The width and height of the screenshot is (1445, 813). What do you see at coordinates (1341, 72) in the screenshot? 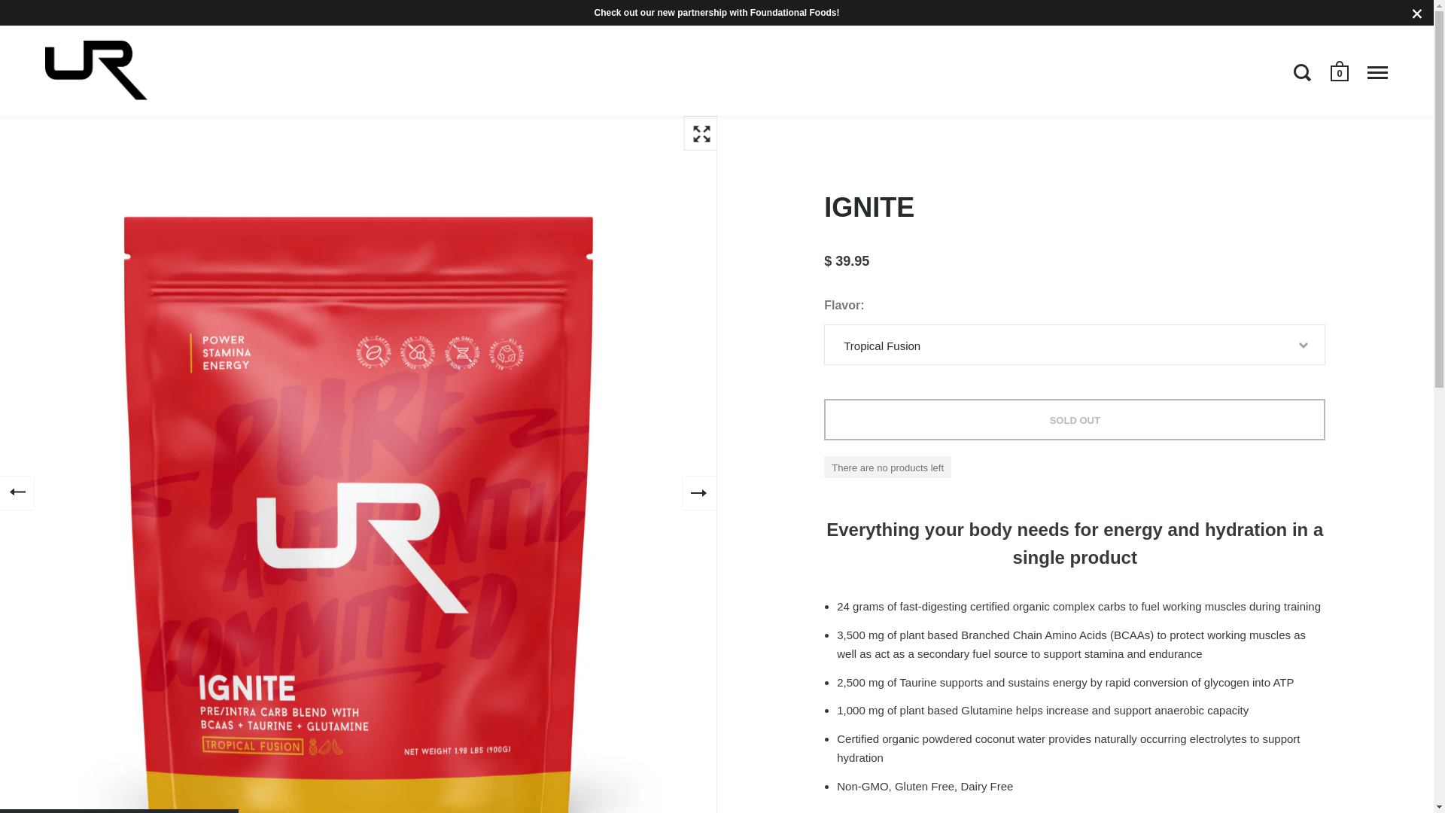
I see `Open cart` at bounding box center [1341, 72].